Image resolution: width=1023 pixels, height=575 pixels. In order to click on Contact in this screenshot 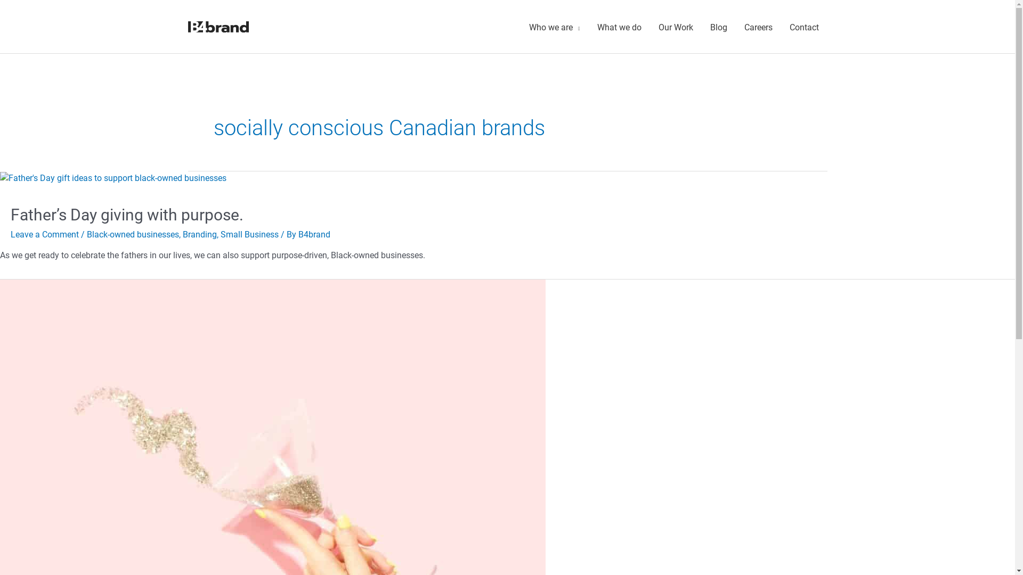, I will do `click(805, 28)`.